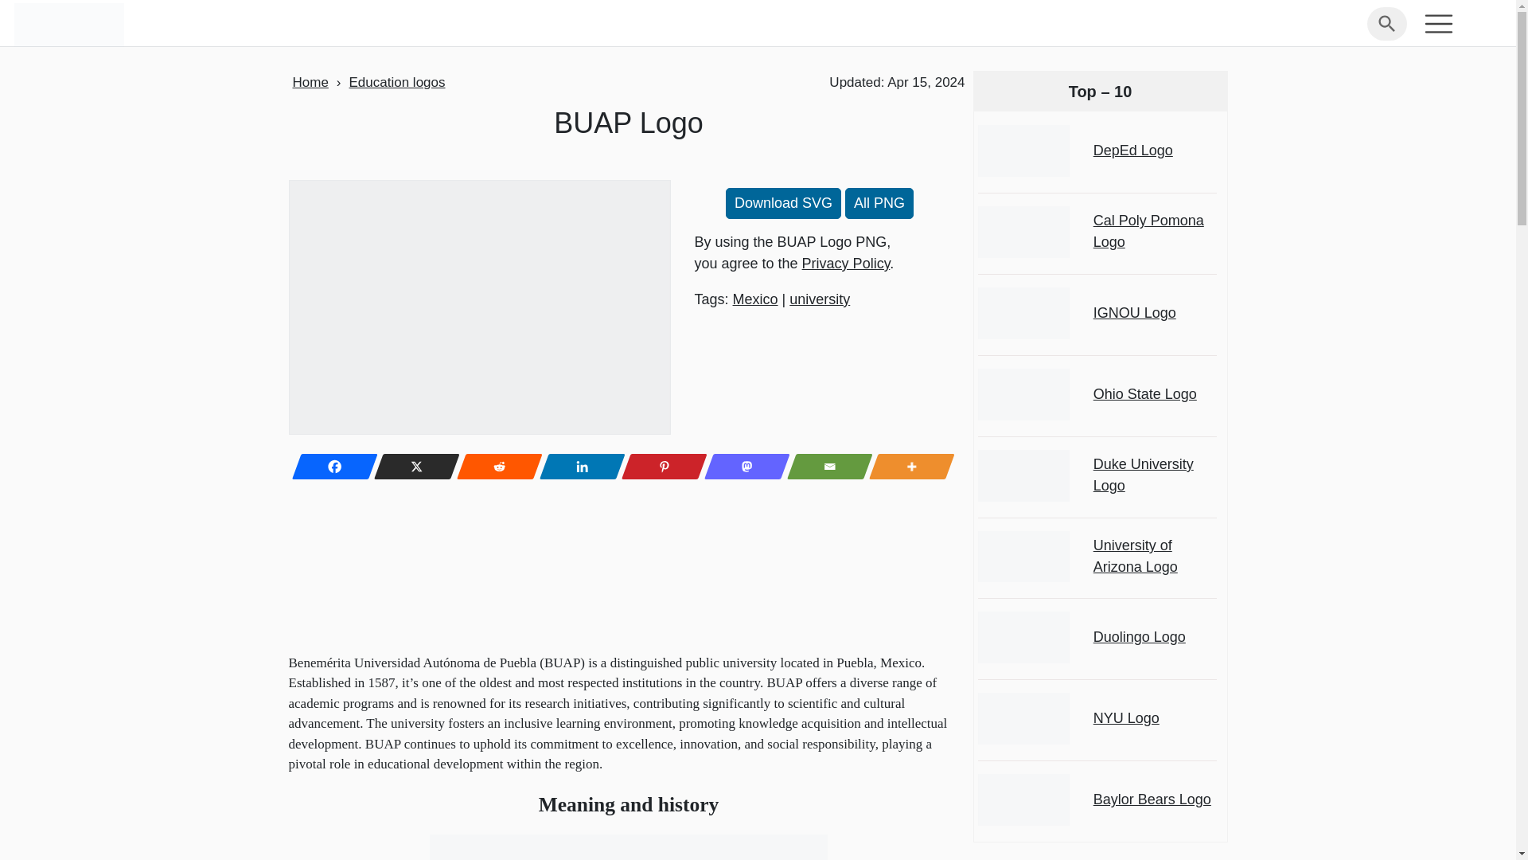 The image size is (1528, 860). Describe the element at coordinates (820, 299) in the screenshot. I see `university` at that location.